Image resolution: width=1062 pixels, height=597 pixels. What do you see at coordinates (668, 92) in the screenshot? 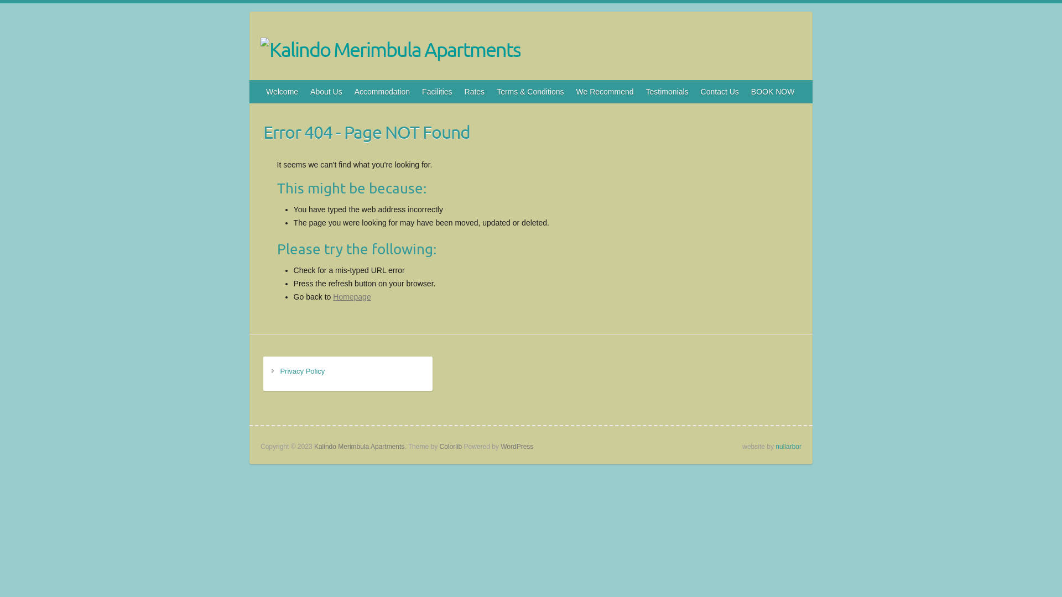
I see `Testimonials` at bounding box center [668, 92].